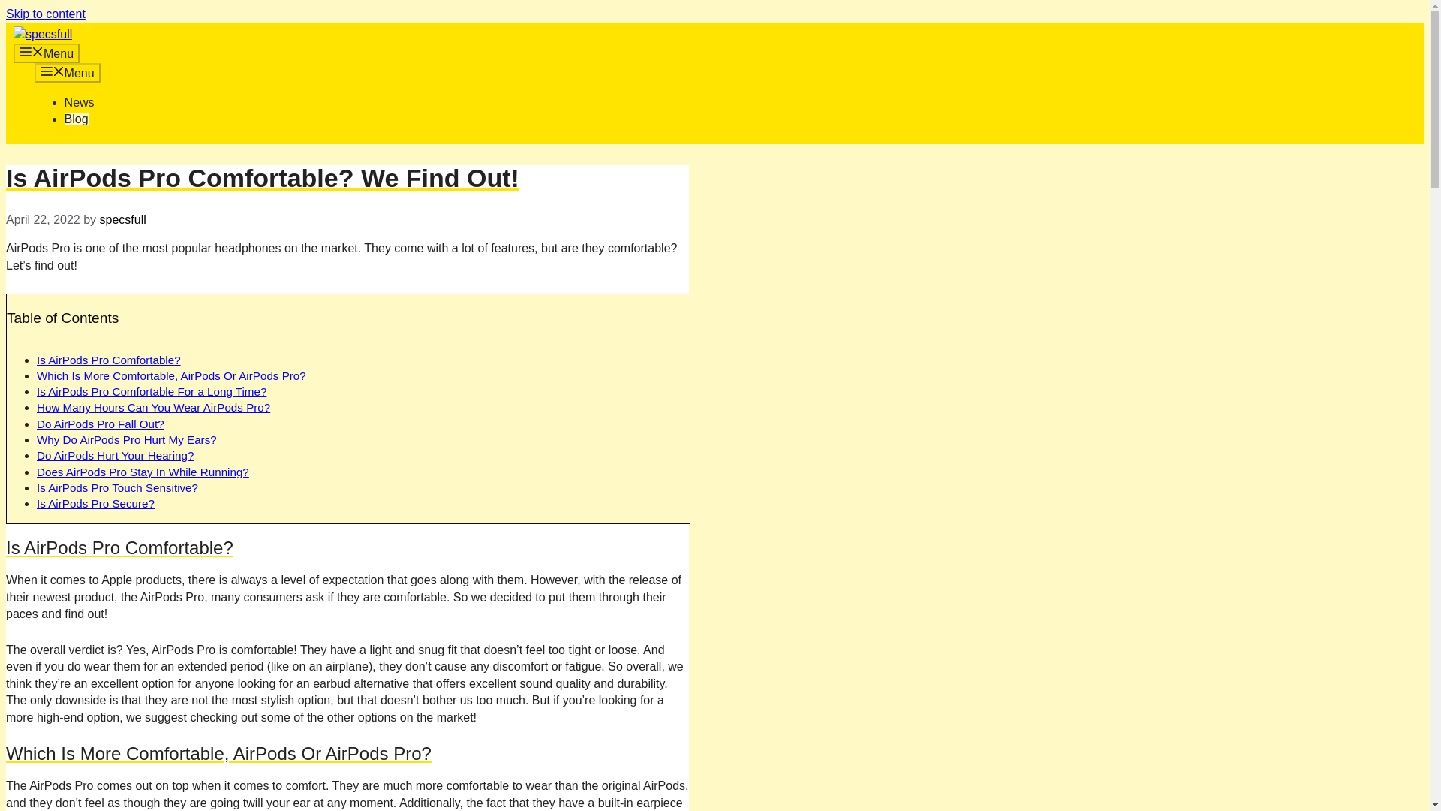  I want to click on Skip to content, so click(45, 14).